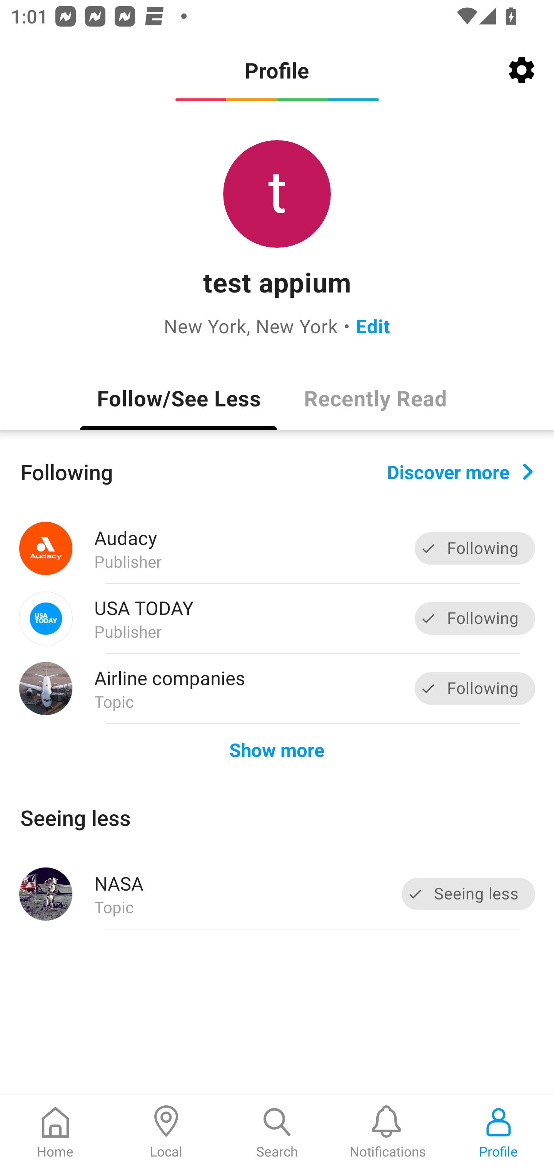 Image resolution: width=554 pixels, height=1170 pixels. Describe the element at coordinates (55, 1132) in the screenshot. I see `Home` at that location.